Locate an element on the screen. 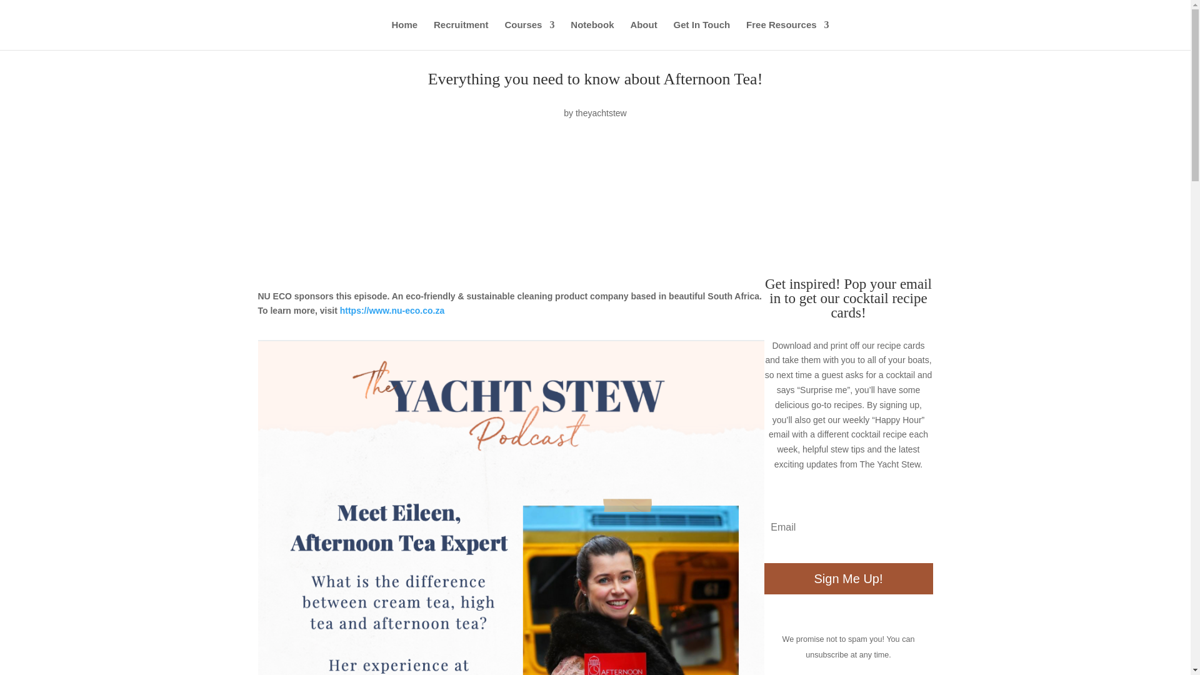 This screenshot has width=1200, height=675. Get In Touch is located at coordinates (702, 35).